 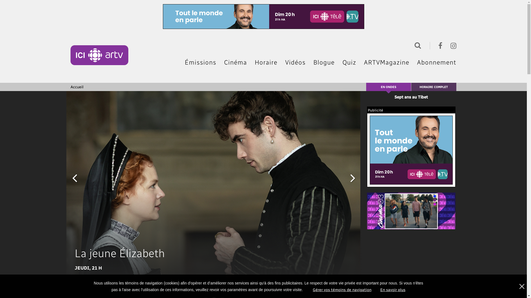 I want to click on Abonnement, so click(x=437, y=62).